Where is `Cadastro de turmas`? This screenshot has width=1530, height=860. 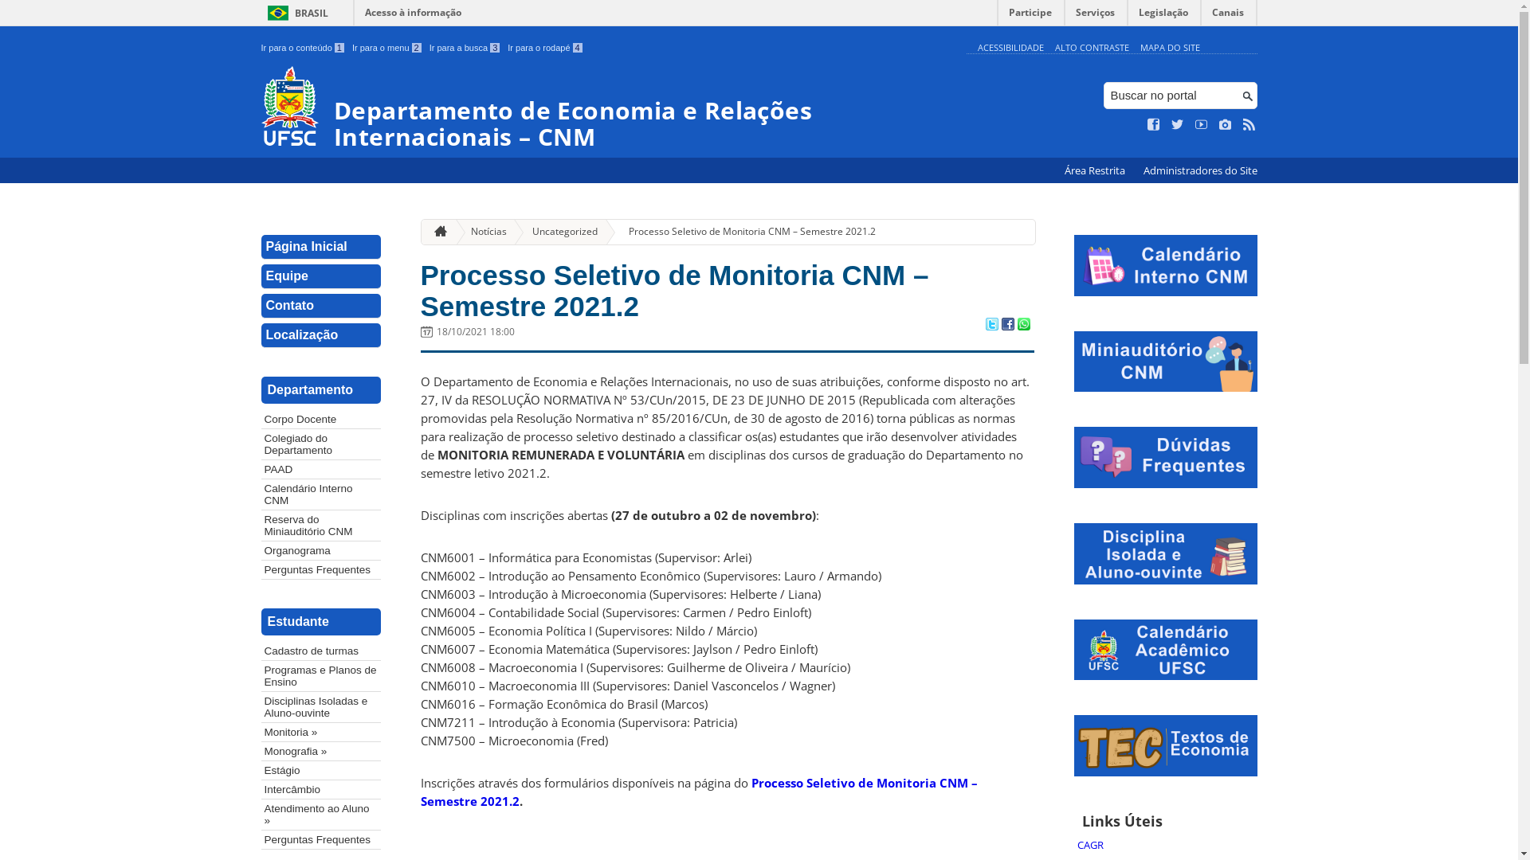
Cadastro de turmas is located at coordinates (321, 651).